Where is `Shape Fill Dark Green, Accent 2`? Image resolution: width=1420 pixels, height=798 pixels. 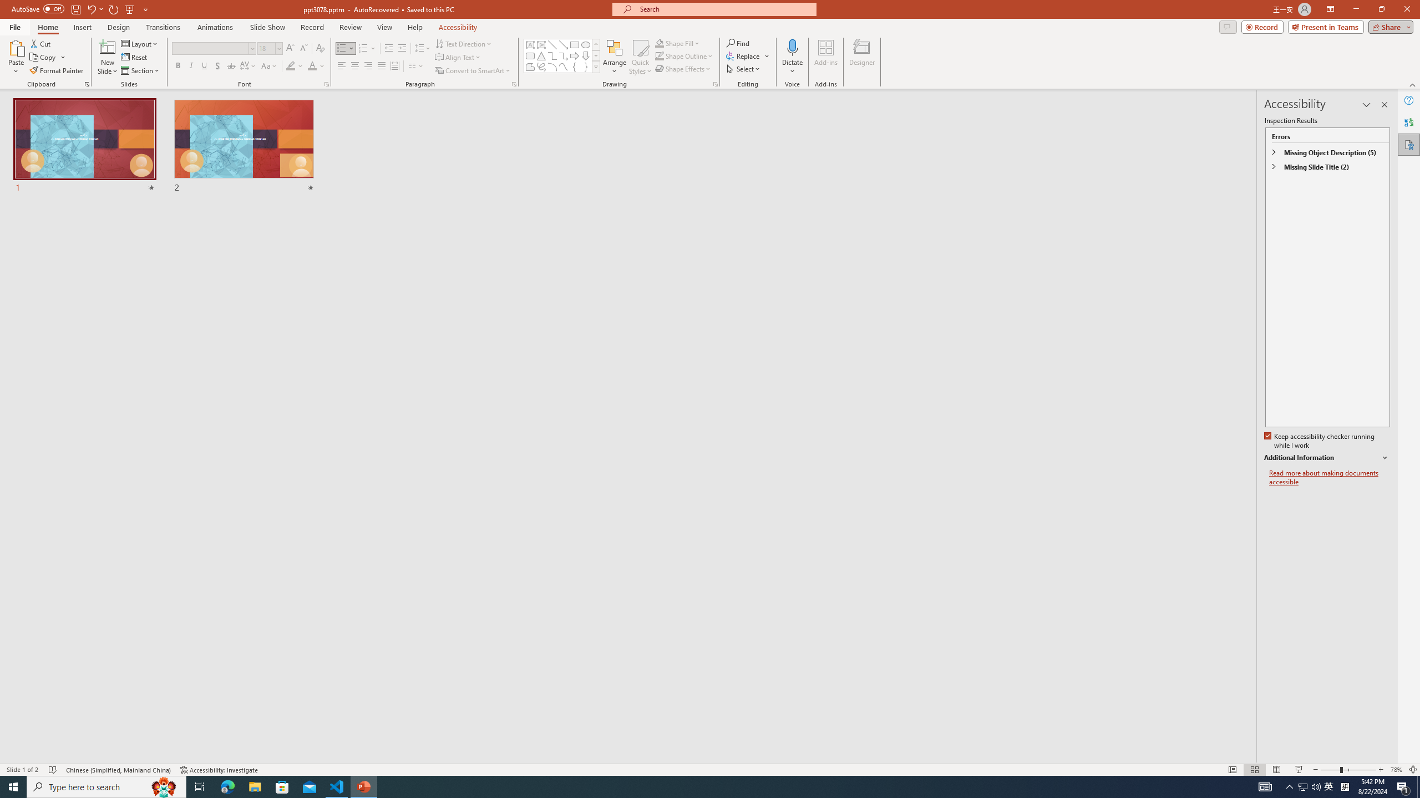 Shape Fill Dark Green, Accent 2 is located at coordinates (659, 43).